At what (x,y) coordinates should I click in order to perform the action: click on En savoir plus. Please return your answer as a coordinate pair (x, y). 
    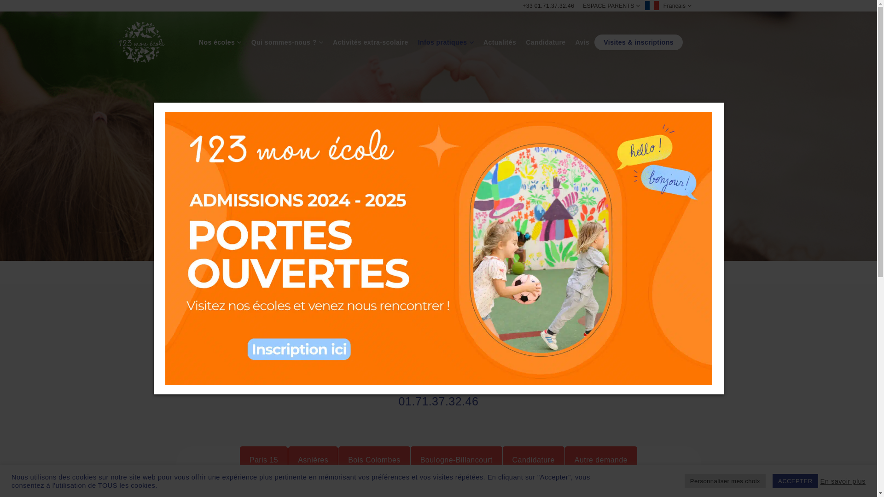
    Looking at the image, I should click on (843, 481).